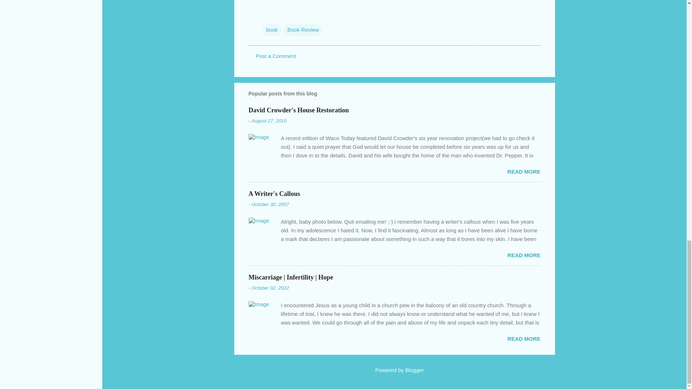  Describe the element at coordinates (272, 30) in the screenshot. I see `book` at that location.